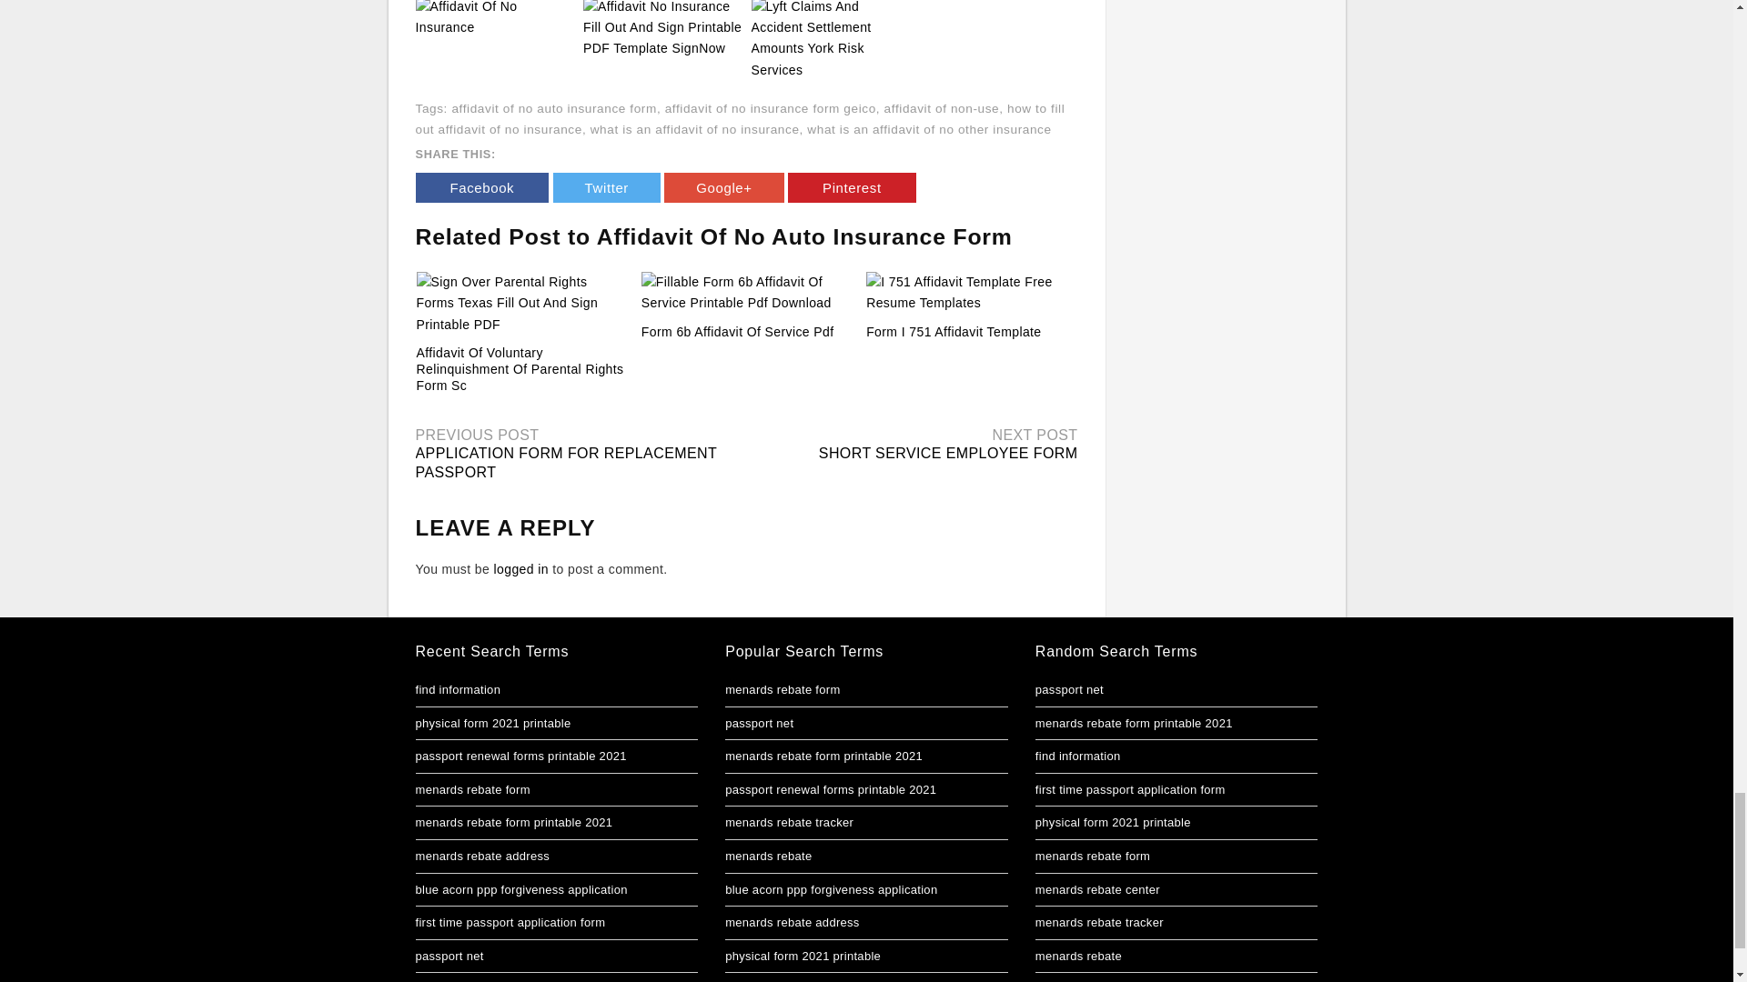 This screenshot has width=1747, height=982. What do you see at coordinates (695, 129) in the screenshot?
I see `what is an affidavit of no insurance` at bounding box center [695, 129].